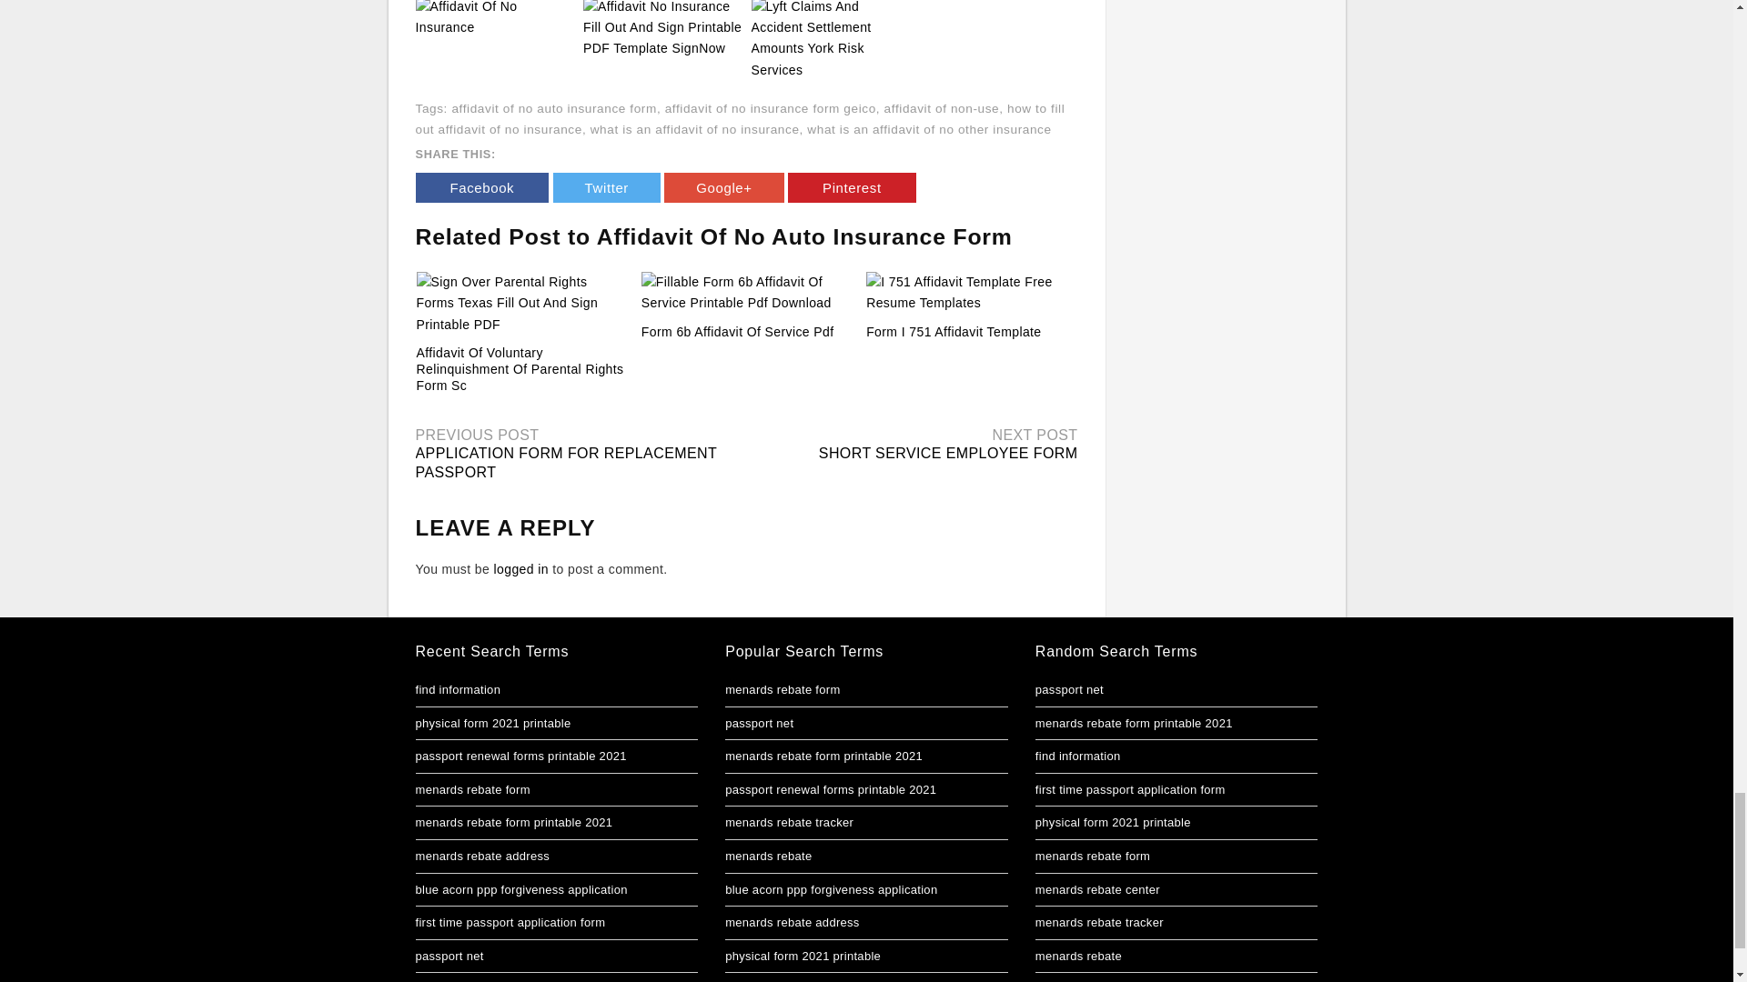 This screenshot has width=1747, height=982. What do you see at coordinates (695, 129) in the screenshot?
I see `what is an affidavit of no insurance` at bounding box center [695, 129].